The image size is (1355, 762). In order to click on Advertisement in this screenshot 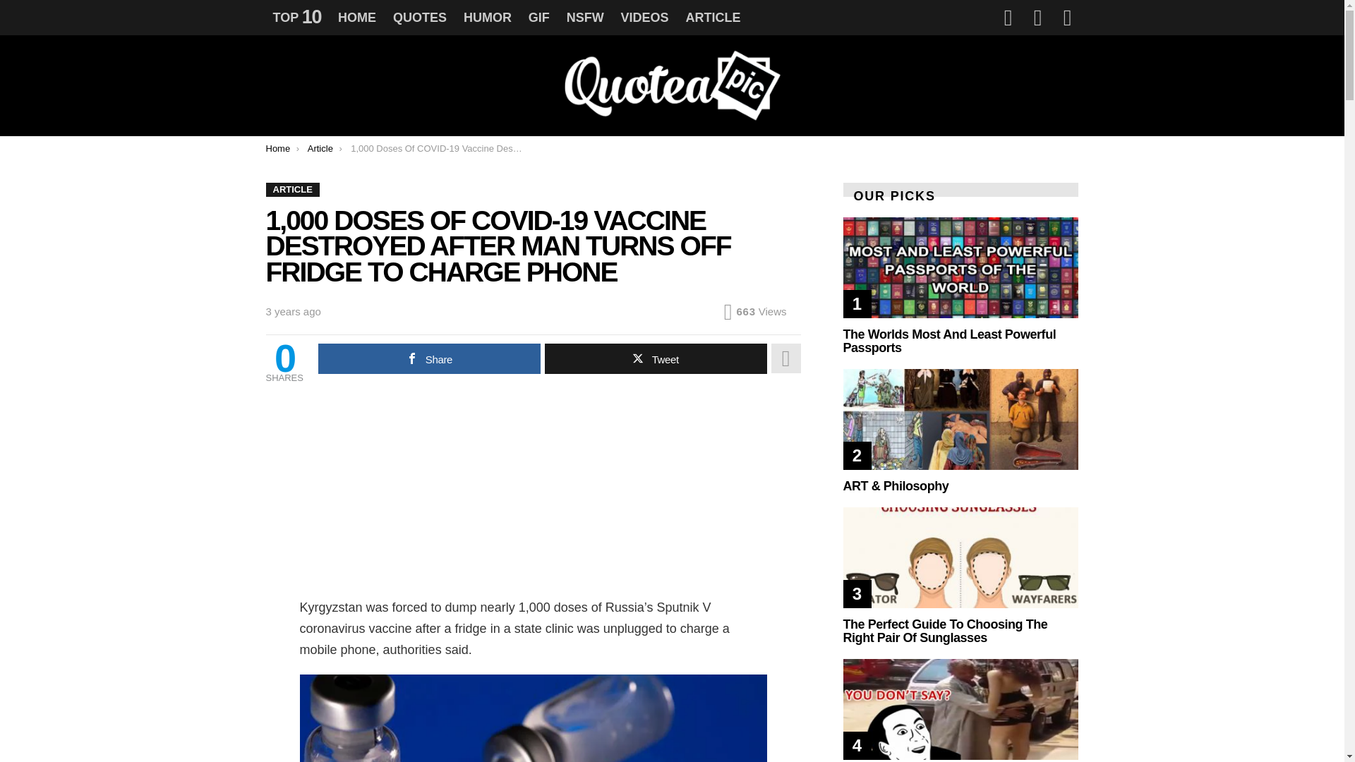, I will do `click(533, 497)`.